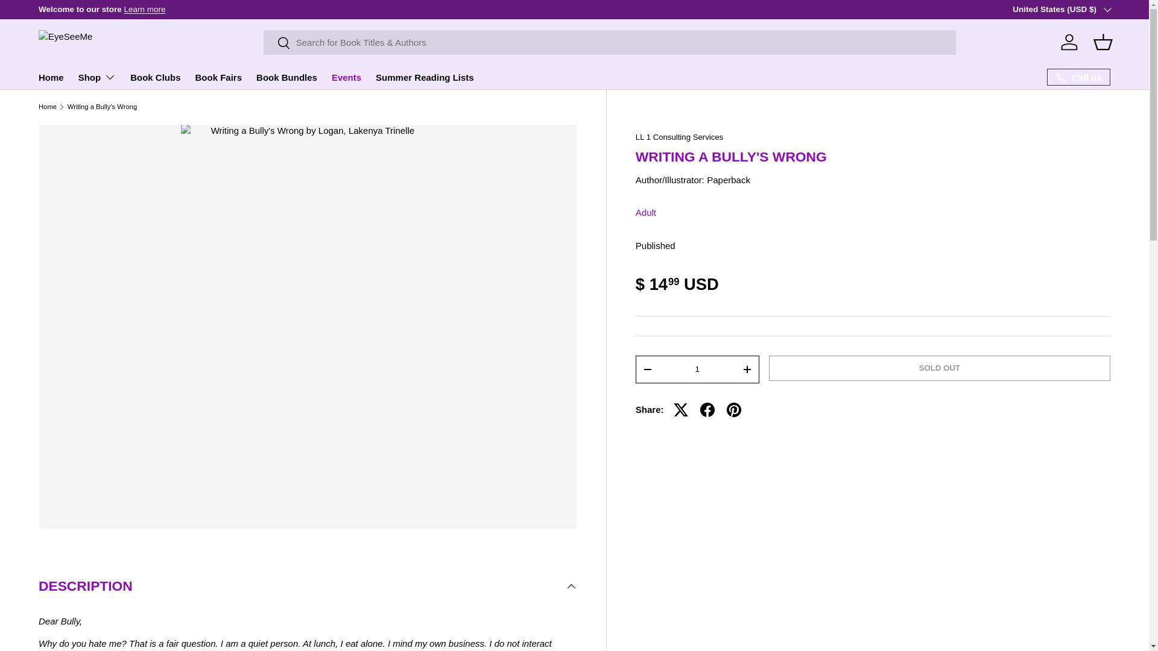  Describe the element at coordinates (679, 137) in the screenshot. I see `LL 1 Consulting Services` at that location.